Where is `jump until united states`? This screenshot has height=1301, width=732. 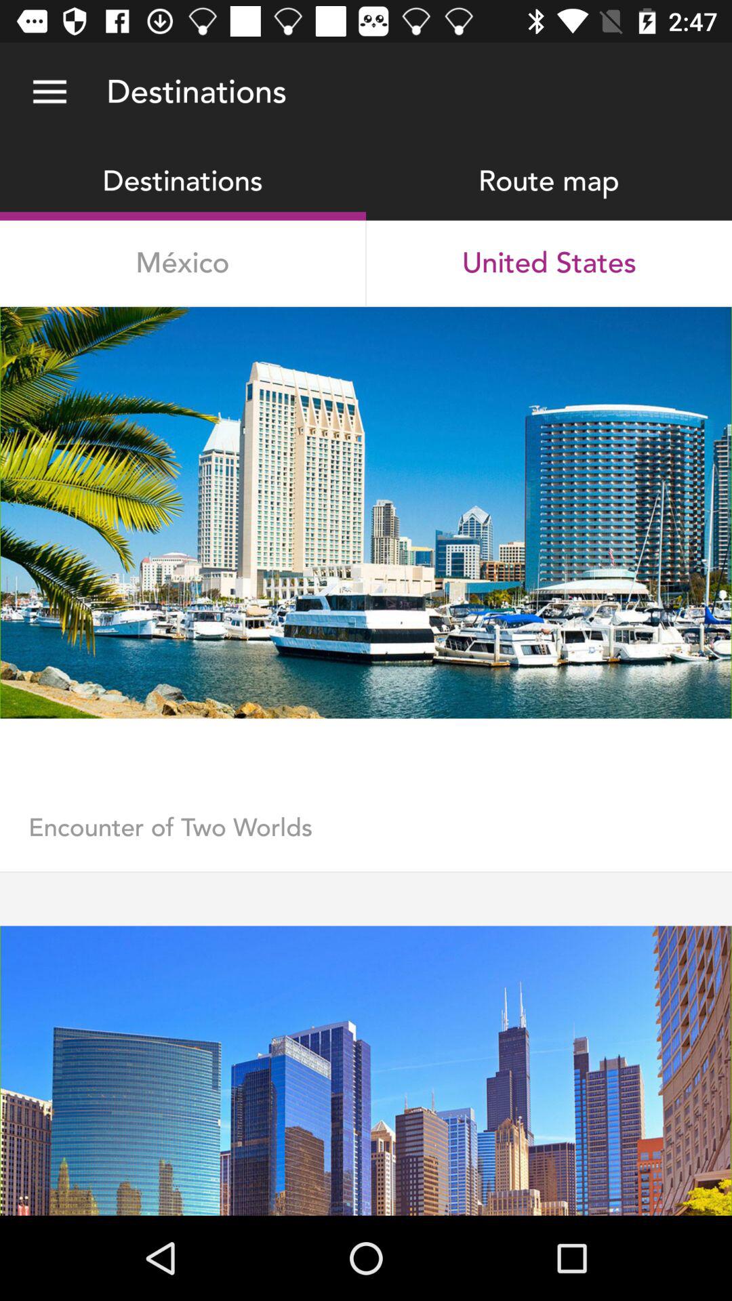
jump until united states is located at coordinates (549, 263).